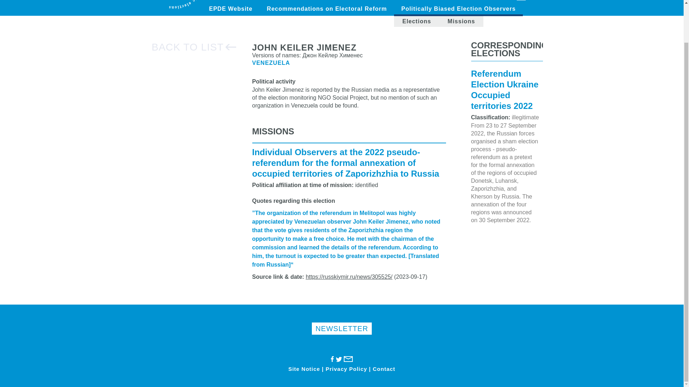  I want to click on Contact, so click(384, 369).